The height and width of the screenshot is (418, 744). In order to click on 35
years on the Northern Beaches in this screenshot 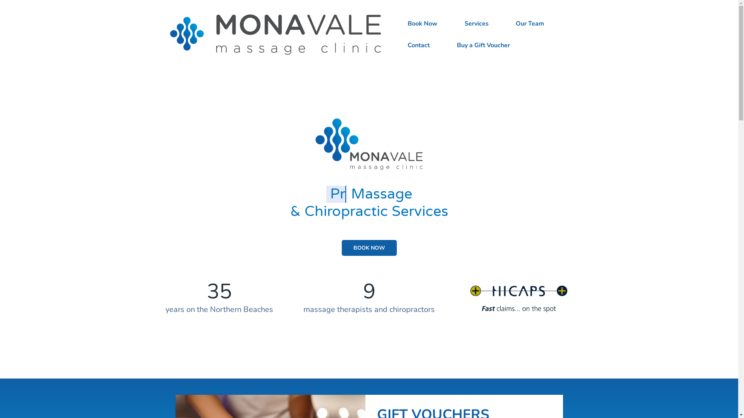, I will do `click(219, 299)`.